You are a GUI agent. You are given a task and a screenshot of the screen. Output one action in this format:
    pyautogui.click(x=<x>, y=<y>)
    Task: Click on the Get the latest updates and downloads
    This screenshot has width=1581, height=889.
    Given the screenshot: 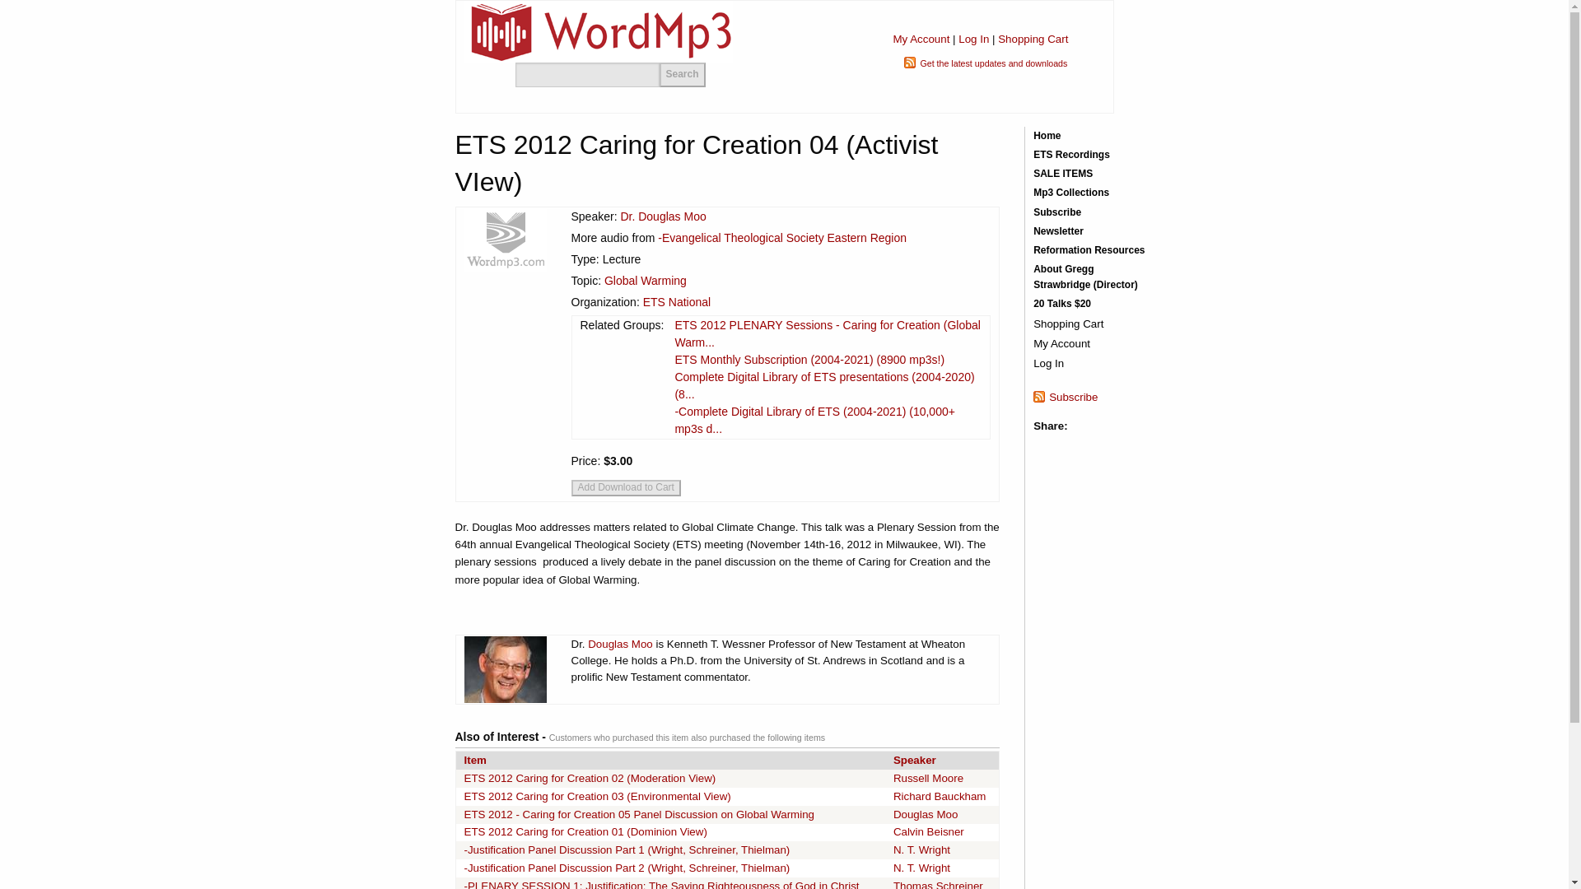 What is the action you would take?
    pyautogui.click(x=993, y=63)
    